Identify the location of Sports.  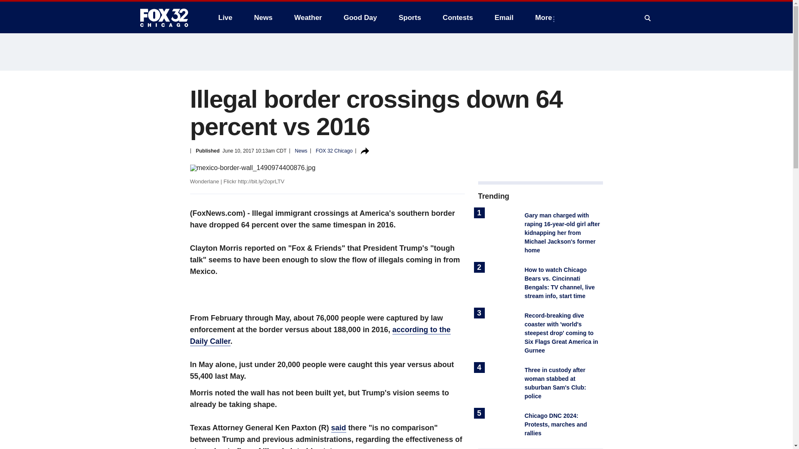
(409, 17).